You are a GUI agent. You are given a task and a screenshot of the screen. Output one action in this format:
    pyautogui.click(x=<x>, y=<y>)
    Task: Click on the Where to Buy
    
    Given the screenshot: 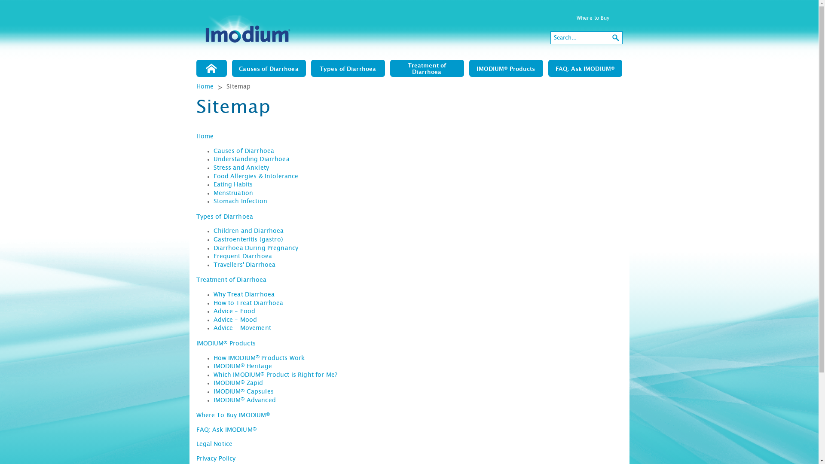 What is the action you would take?
    pyautogui.click(x=593, y=18)
    